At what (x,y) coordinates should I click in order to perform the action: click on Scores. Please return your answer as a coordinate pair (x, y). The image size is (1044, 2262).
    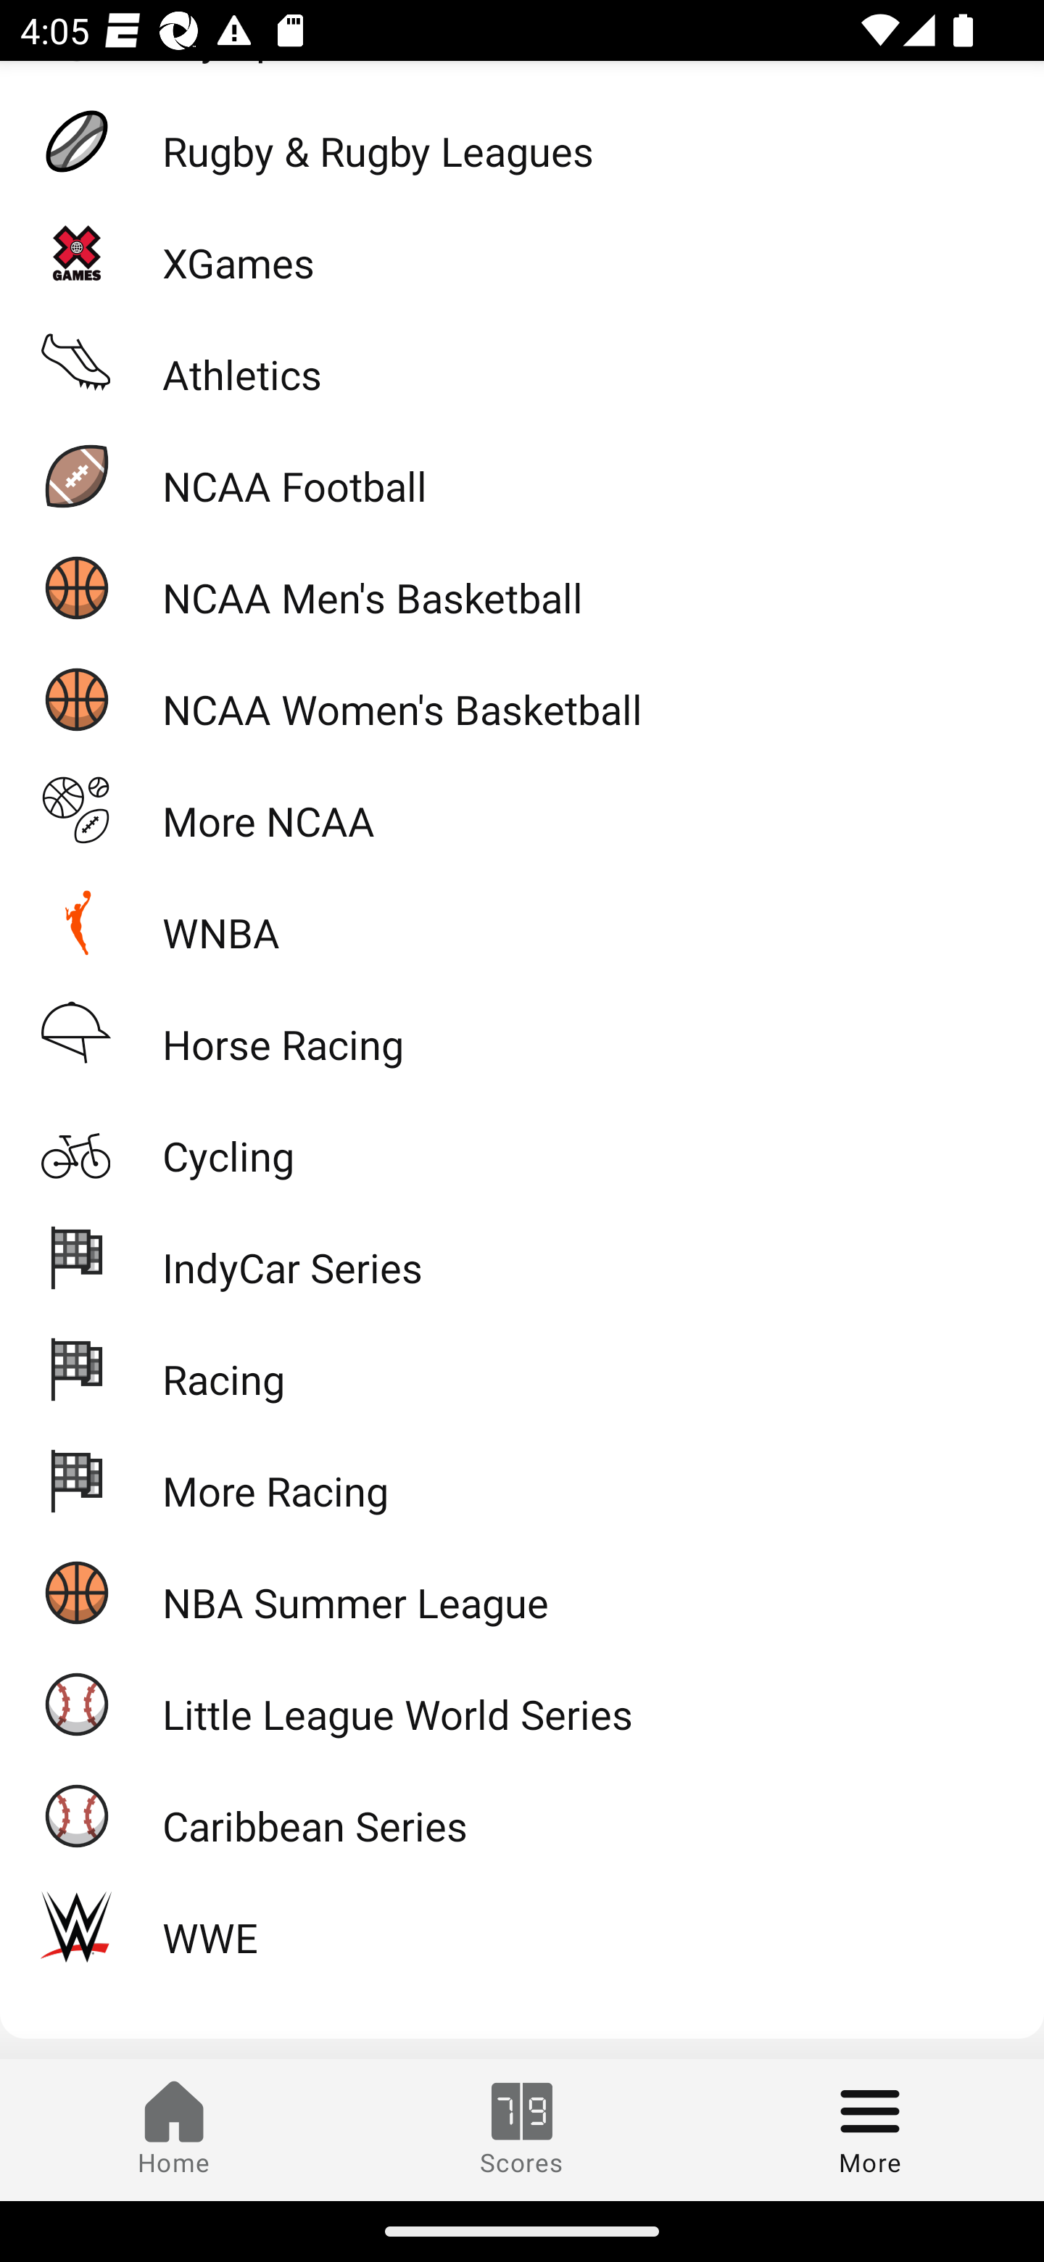
    Looking at the image, I should click on (522, 2129).